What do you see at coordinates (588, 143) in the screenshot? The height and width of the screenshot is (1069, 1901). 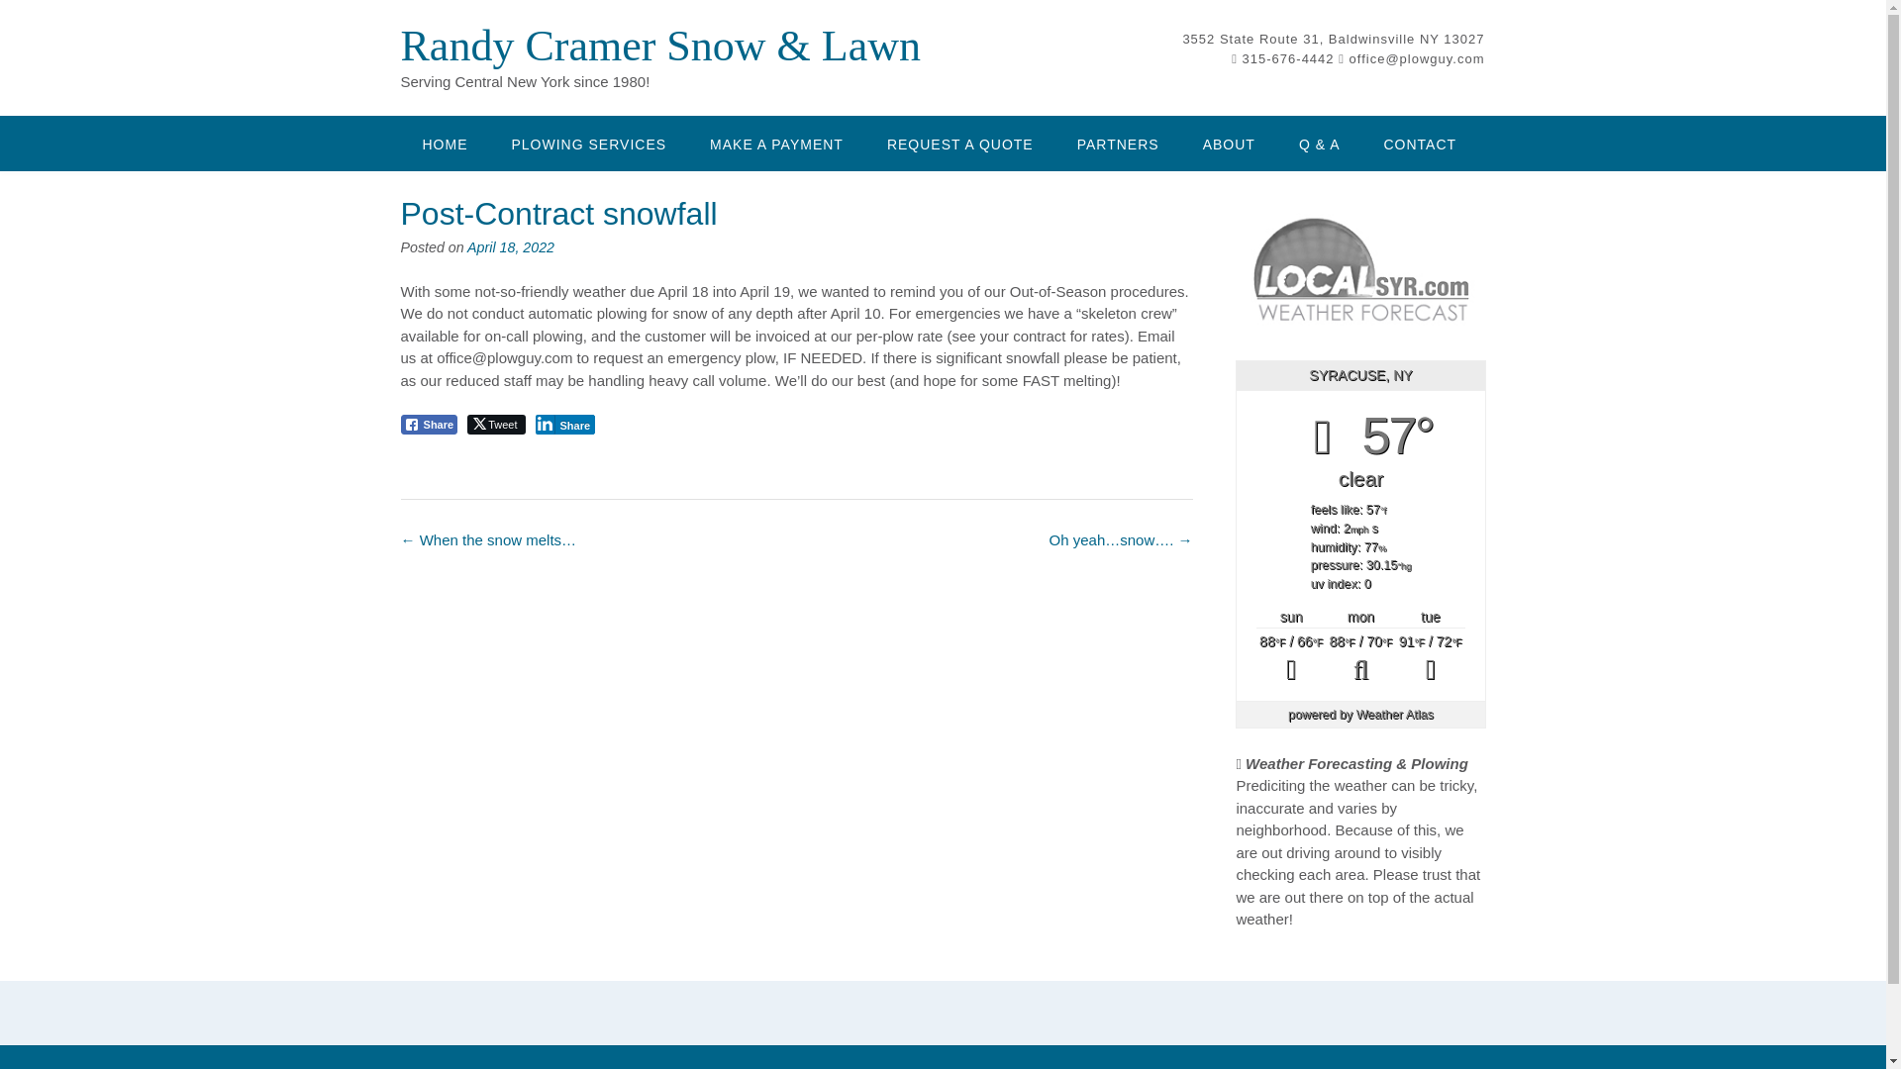 I see `PLOWING SERVICES` at bounding box center [588, 143].